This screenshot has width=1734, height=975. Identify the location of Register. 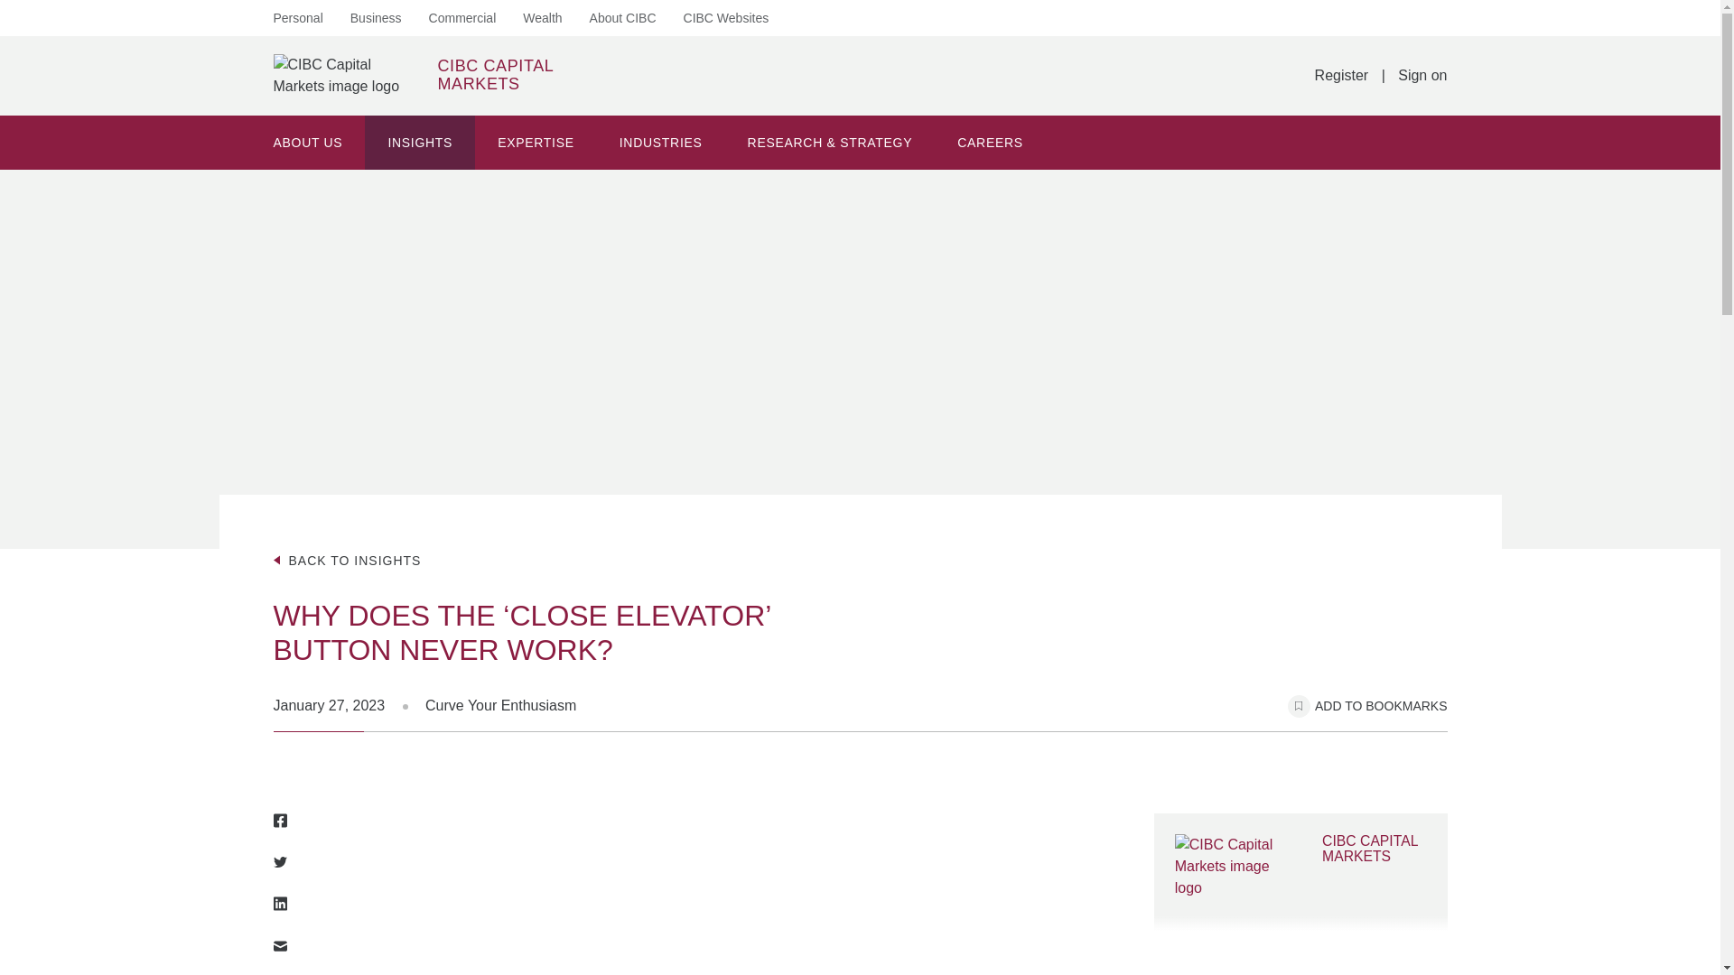
(1342, 76).